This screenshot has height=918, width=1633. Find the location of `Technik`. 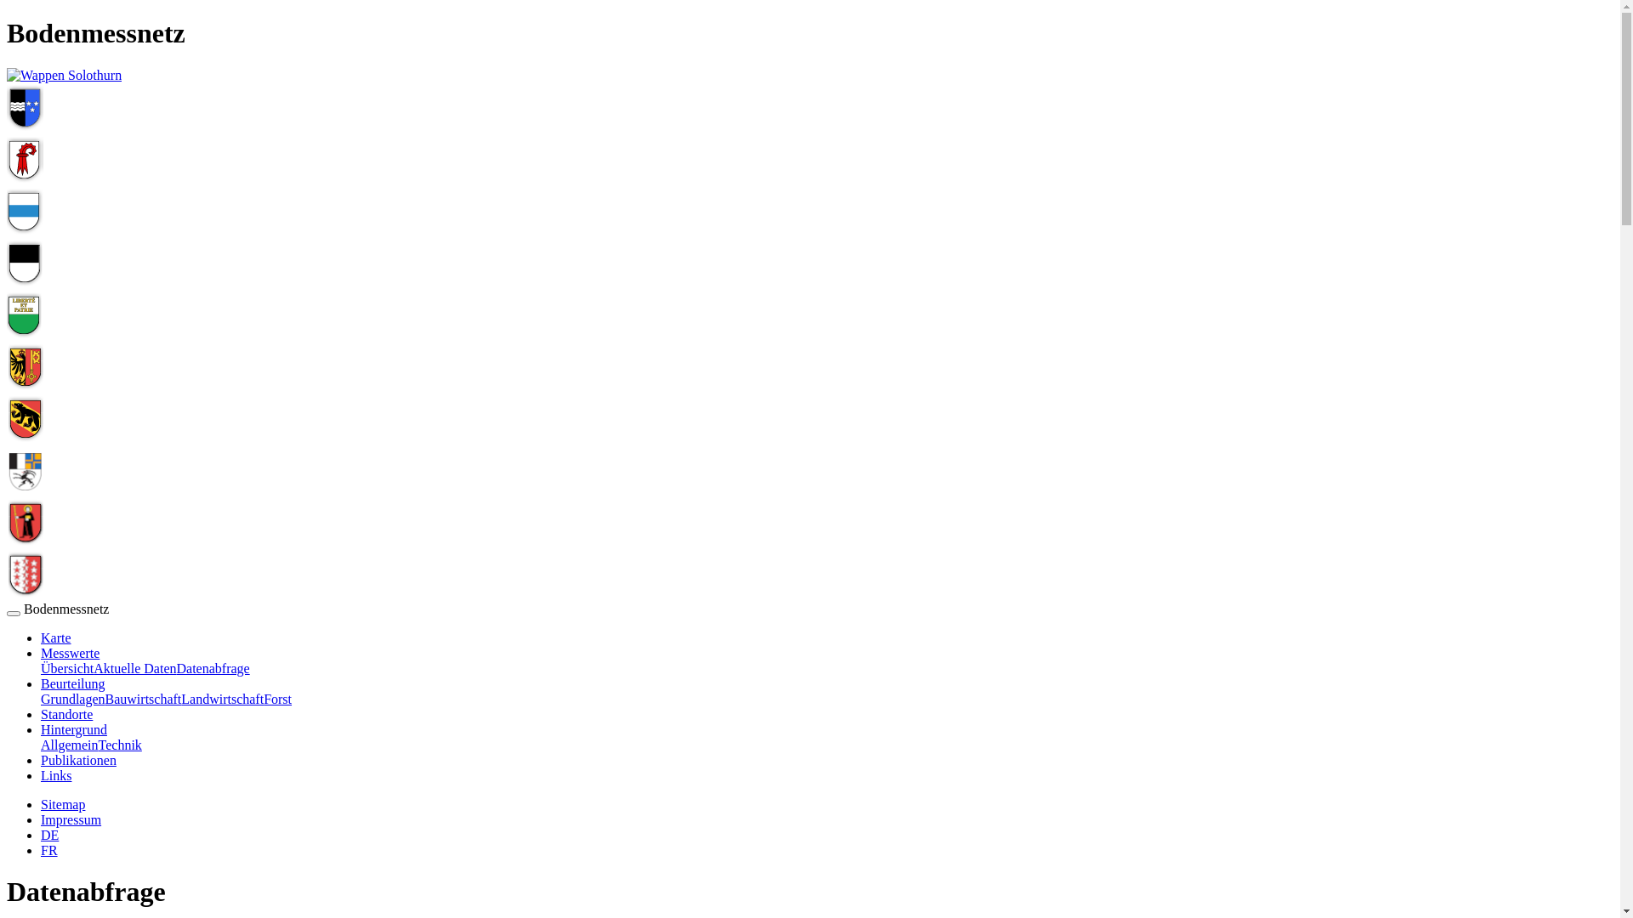

Technik is located at coordinates (121, 745).